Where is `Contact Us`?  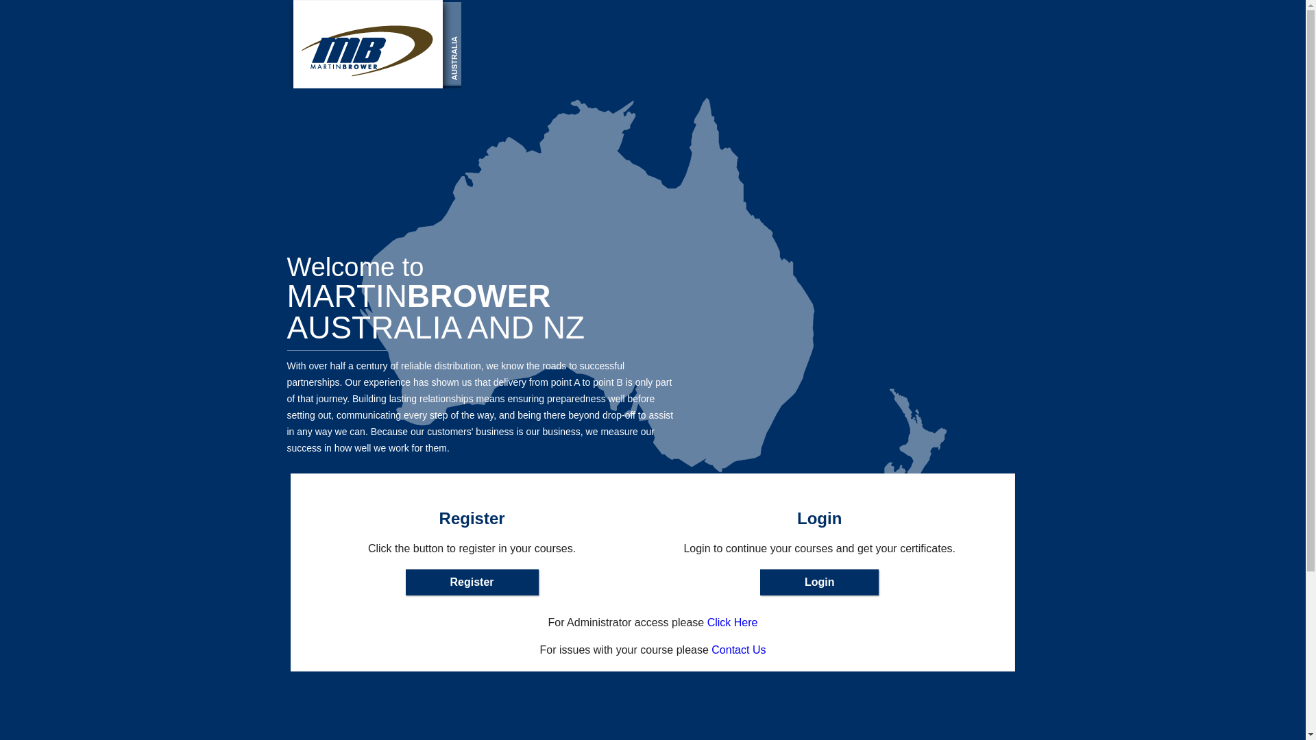
Contact Us is located at coordinates (739, 650).